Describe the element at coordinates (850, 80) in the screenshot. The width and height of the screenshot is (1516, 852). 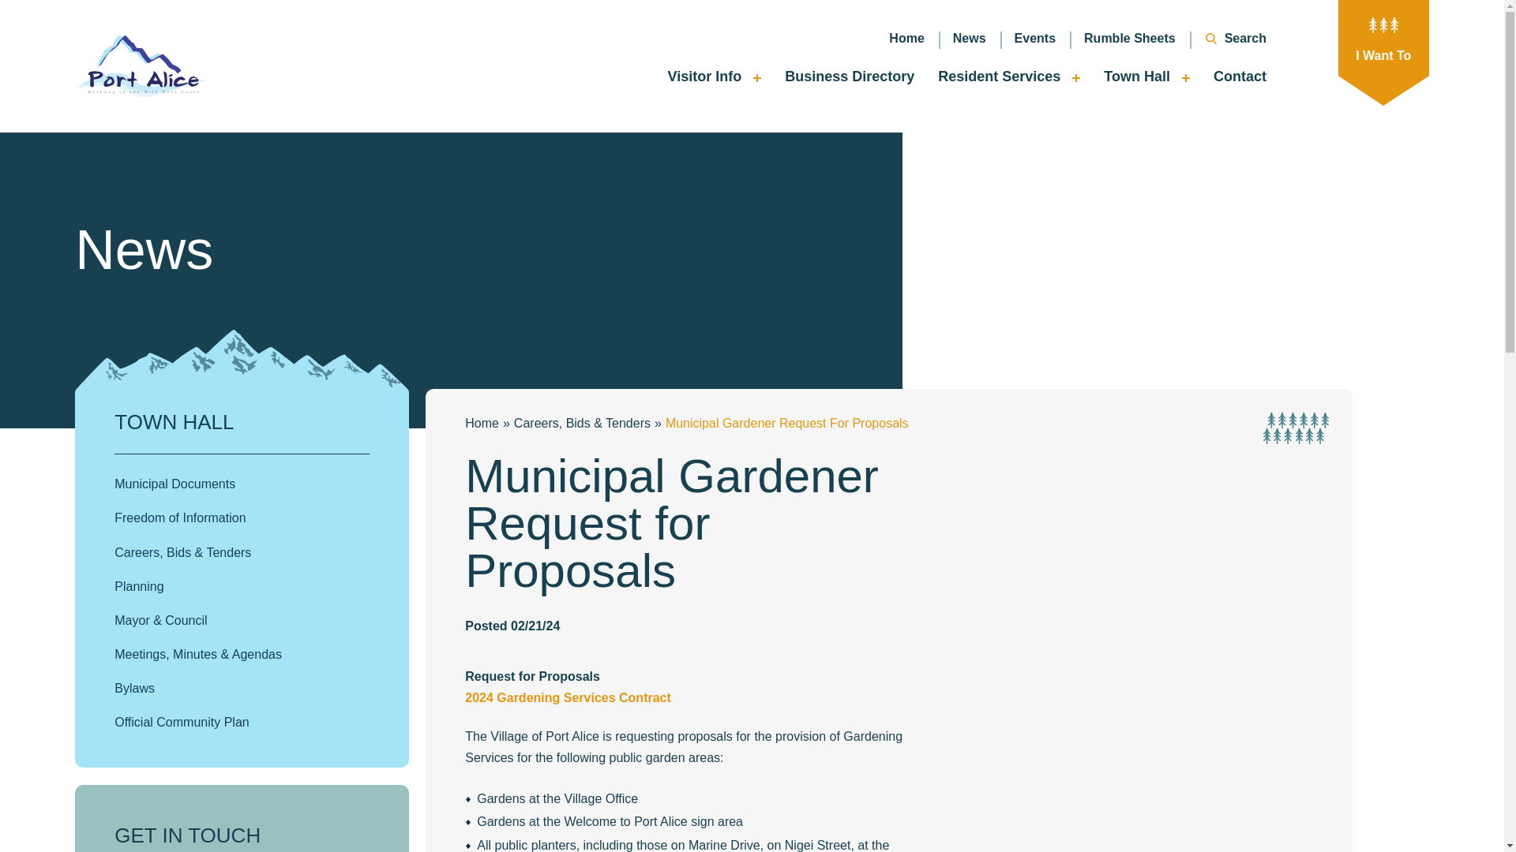
I see `Business Directory` at that location.